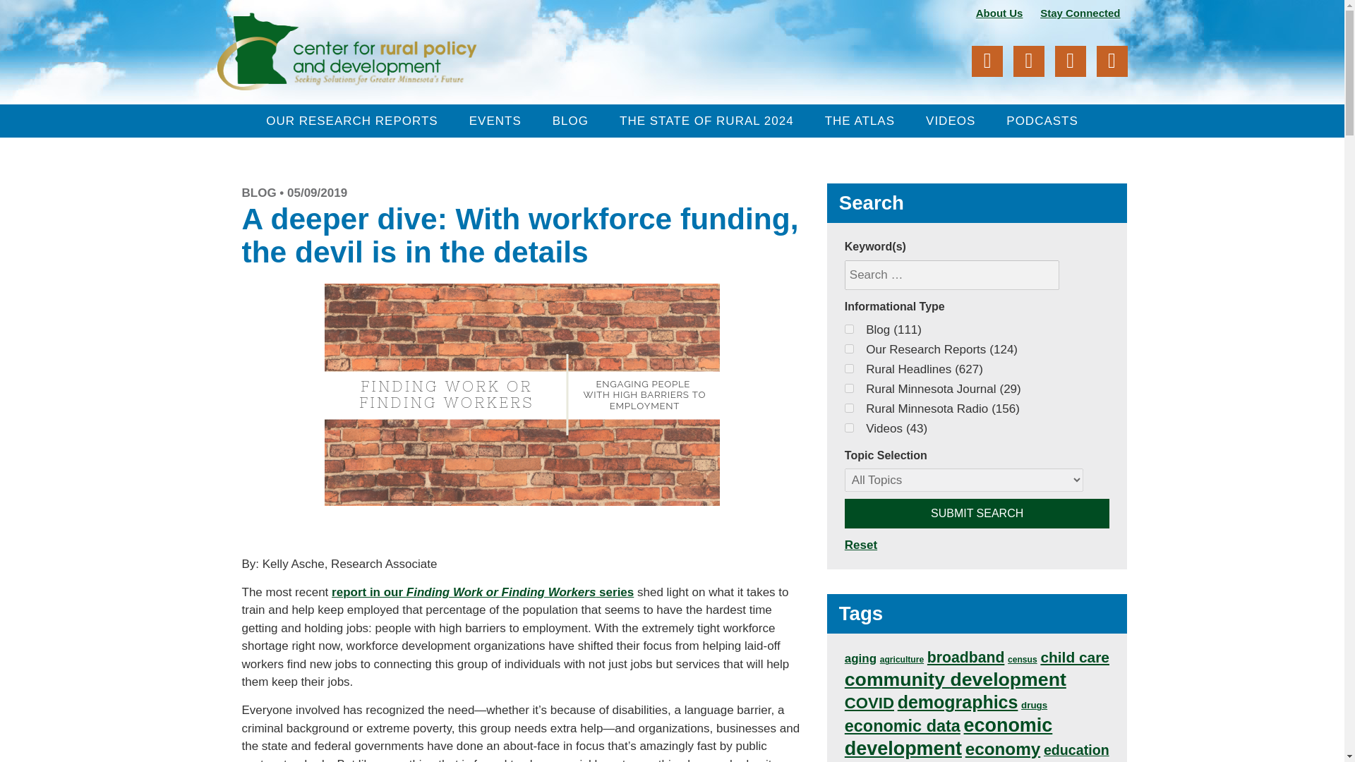  What do you see at coordinates (860, 121) in the screenshot?
I see `THE ATLAS` at bounding box center [860, 121].